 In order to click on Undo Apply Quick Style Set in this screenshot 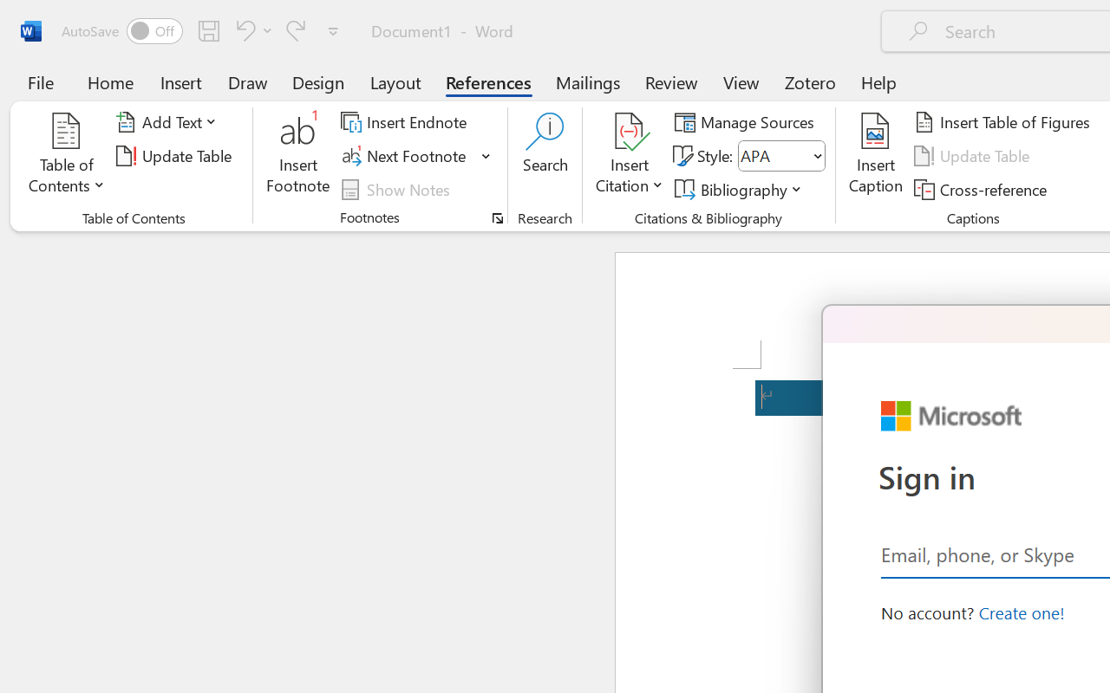, I will do `click(251, 30)`.